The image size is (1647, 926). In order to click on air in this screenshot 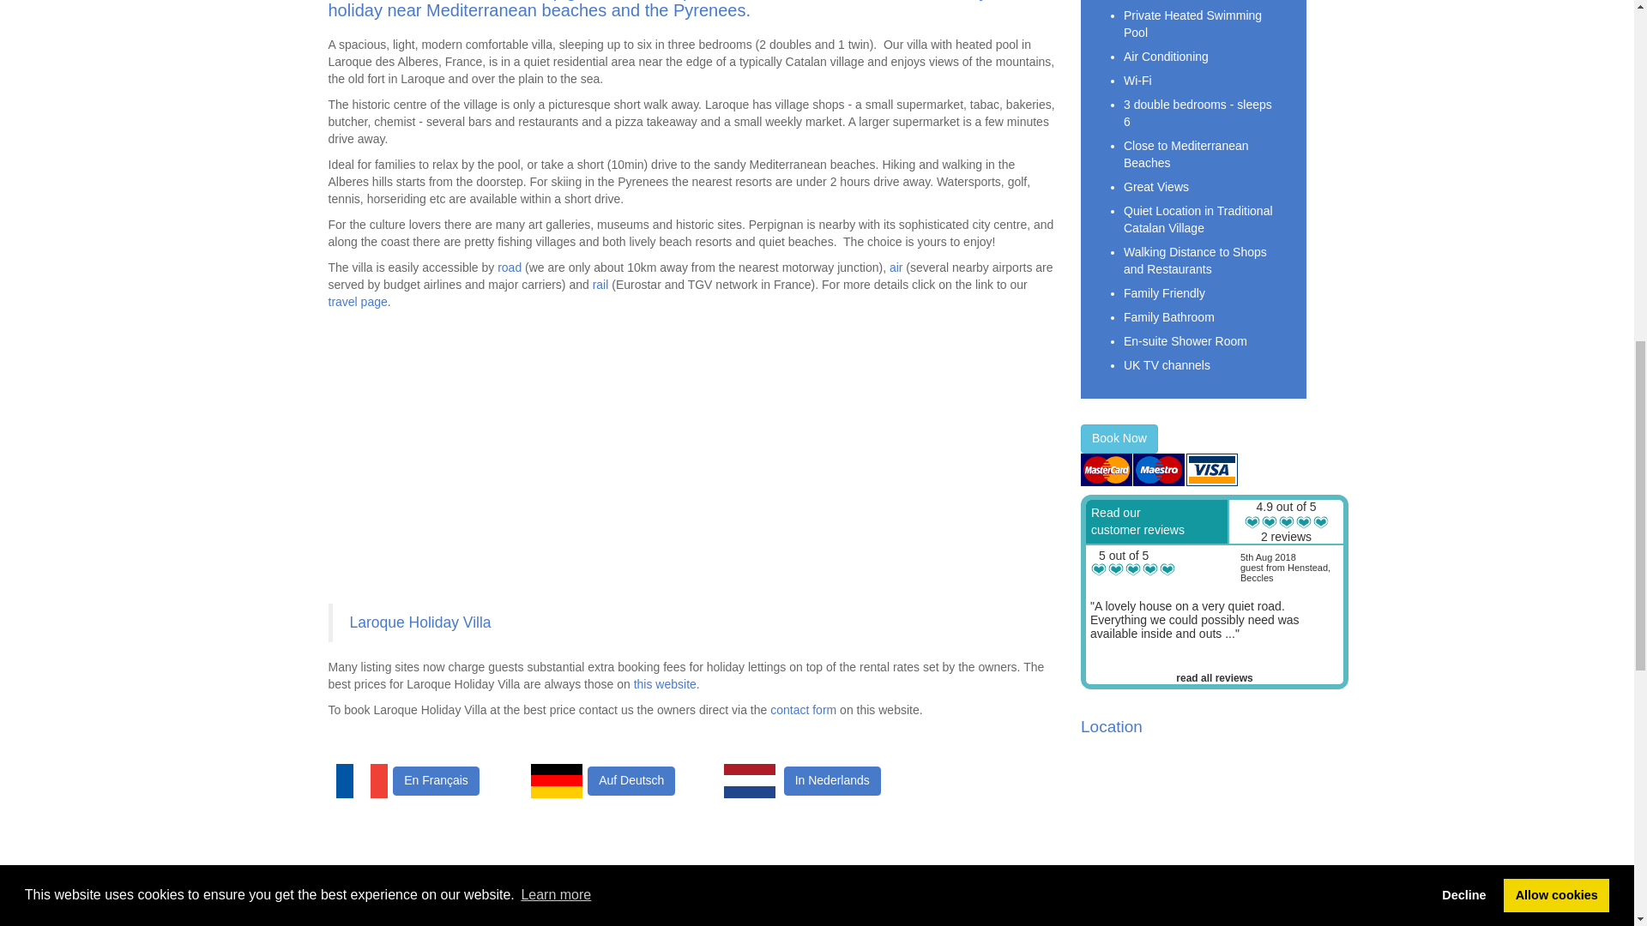, I will do `click(896, 267)`.